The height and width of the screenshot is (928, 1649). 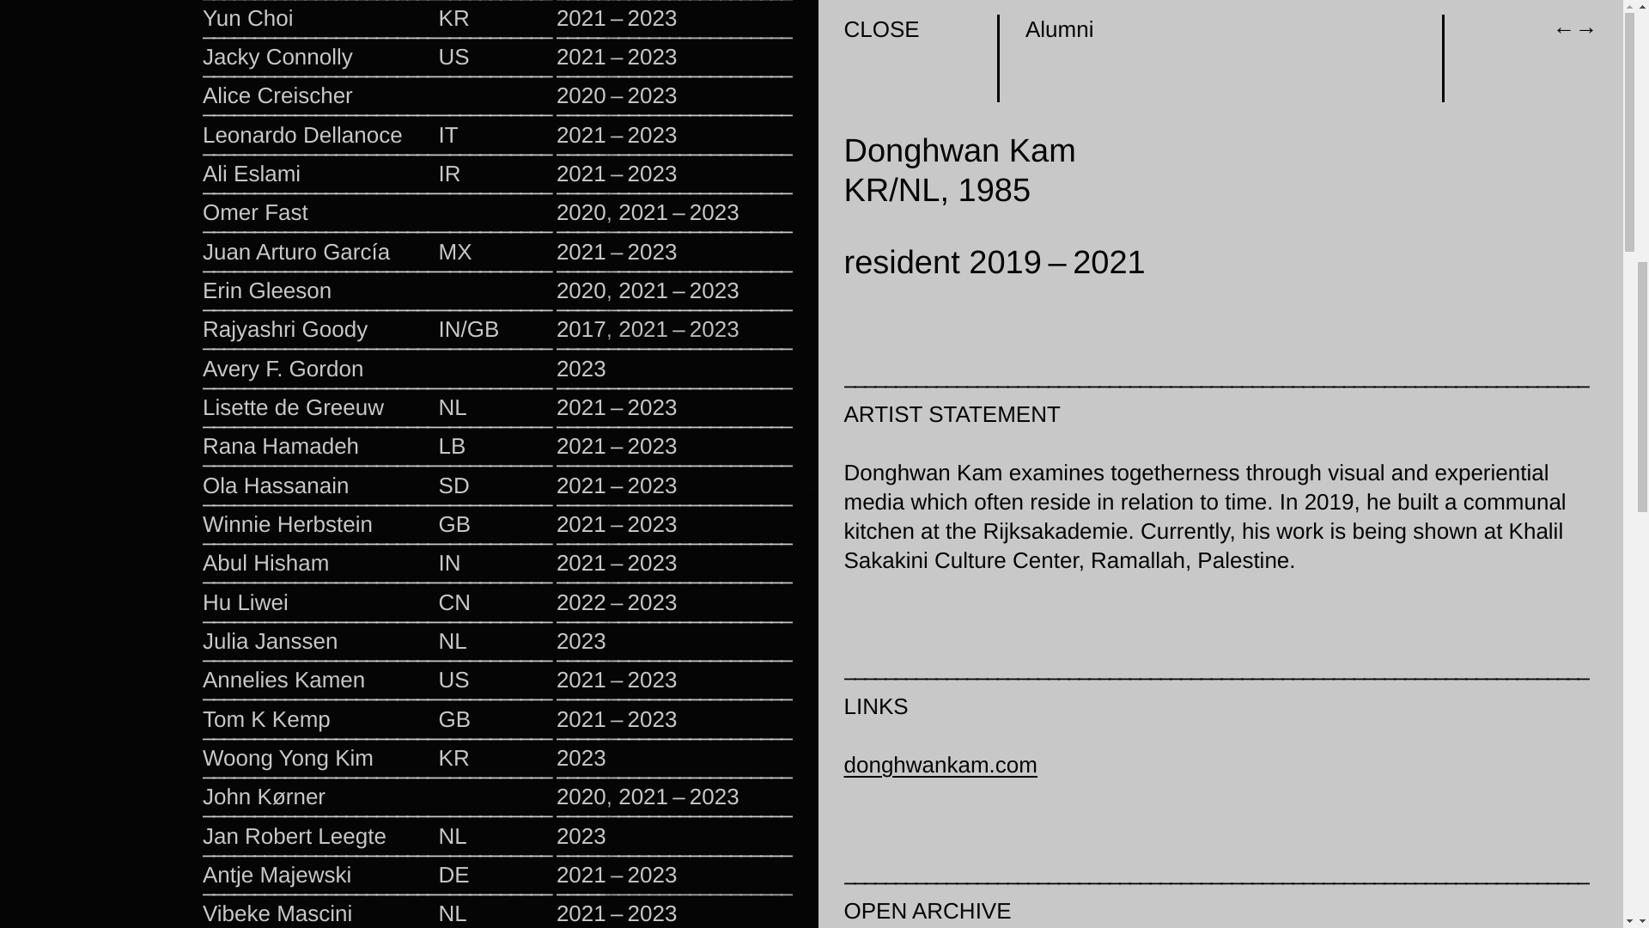 What do you see at coordinates (1293, 534) in the screenshot?
I see `Open Studios` at bounding box center [1293, 534].